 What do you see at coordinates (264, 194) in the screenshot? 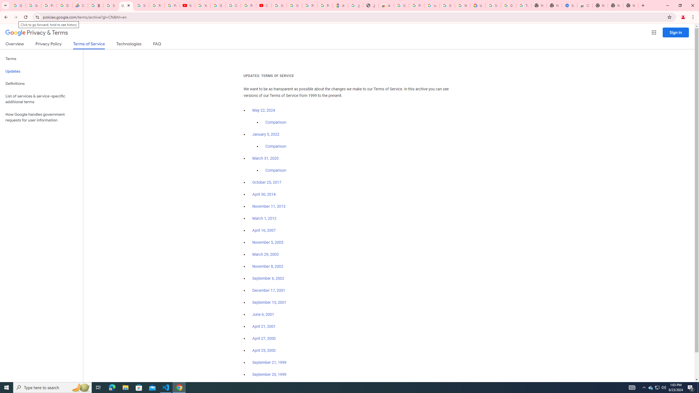
I see `April 30, 2014` at bounding box center [264, 194].